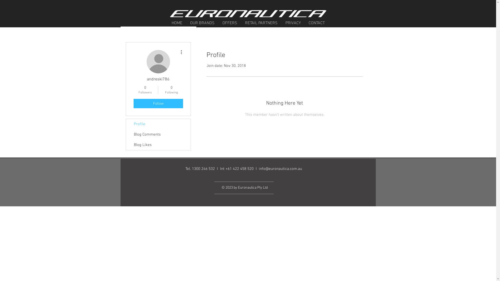  Describe the element at coordinates (158, 124) in the screenshot. I see `Profile` at that location.